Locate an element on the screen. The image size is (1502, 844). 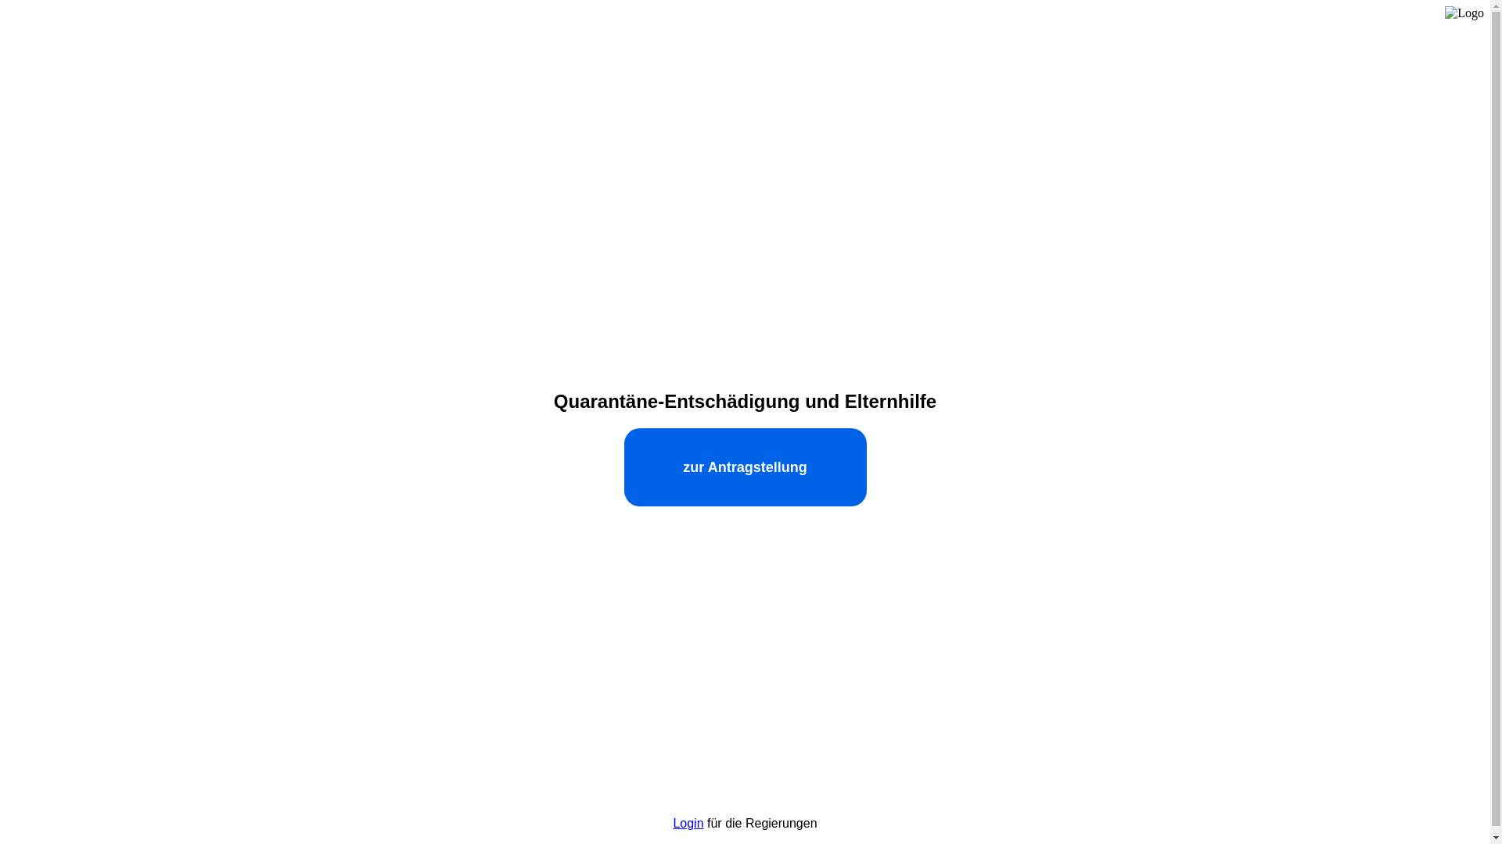
zur Antragstellung is located at coordinates (746, 467).